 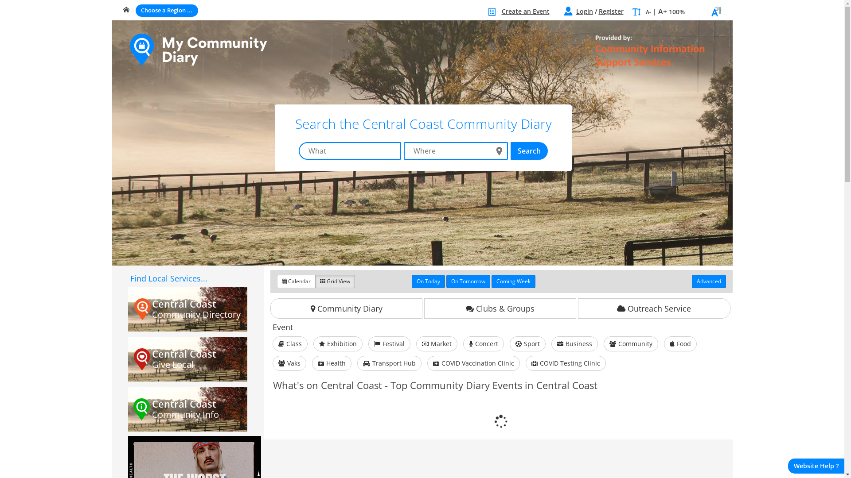 I want to click on Share this page, so click(x=716, y=15).